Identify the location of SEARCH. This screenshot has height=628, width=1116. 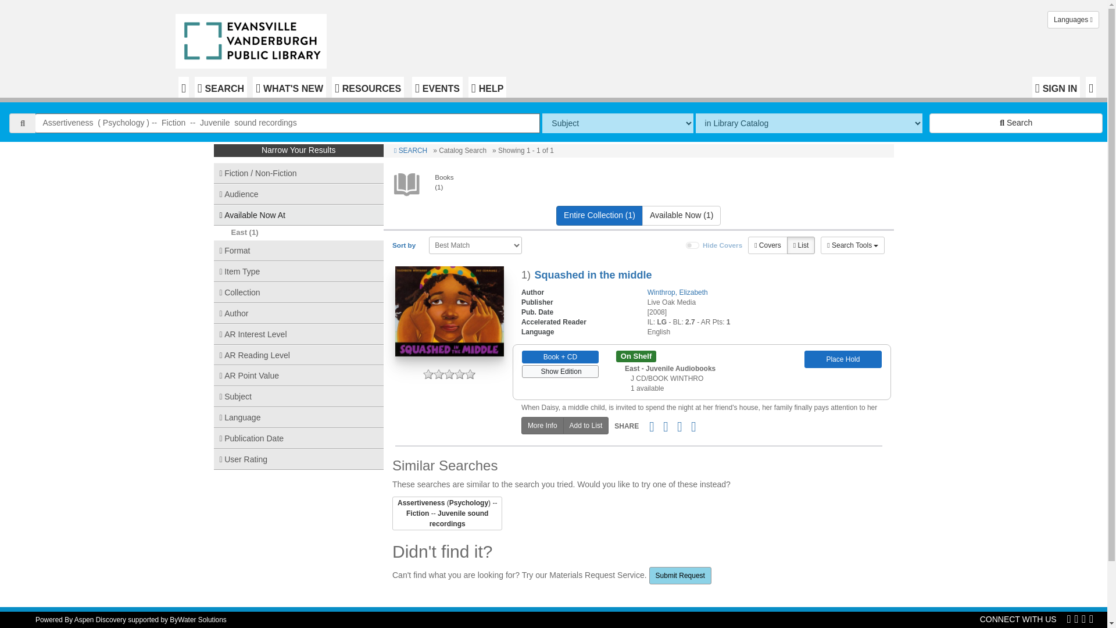
(220, 87).